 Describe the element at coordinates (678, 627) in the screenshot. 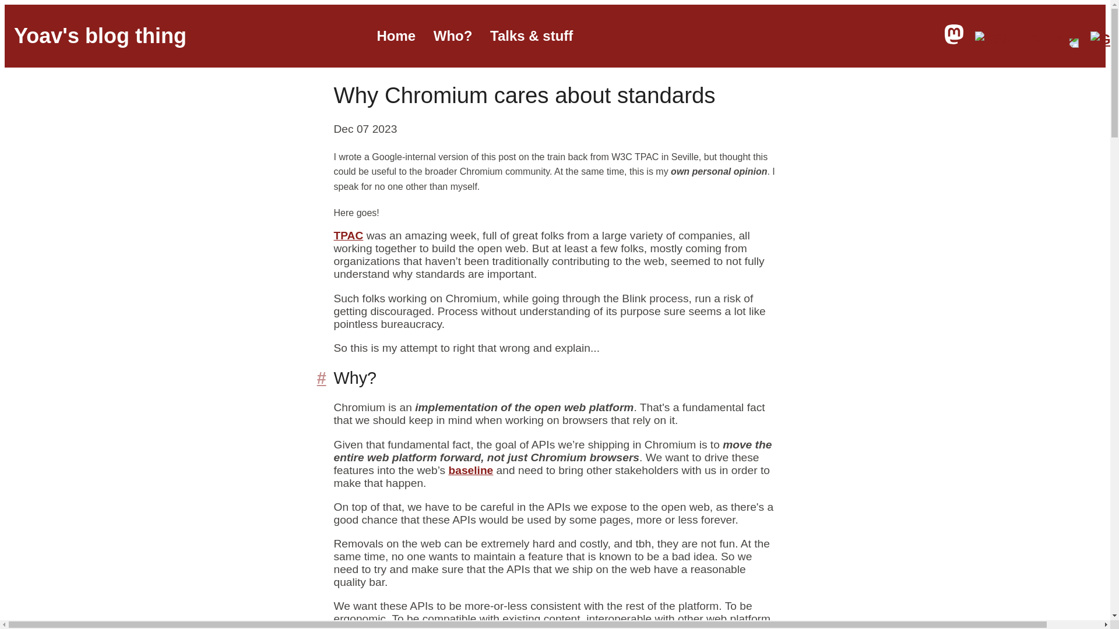

I see `Ladybird` at that location.